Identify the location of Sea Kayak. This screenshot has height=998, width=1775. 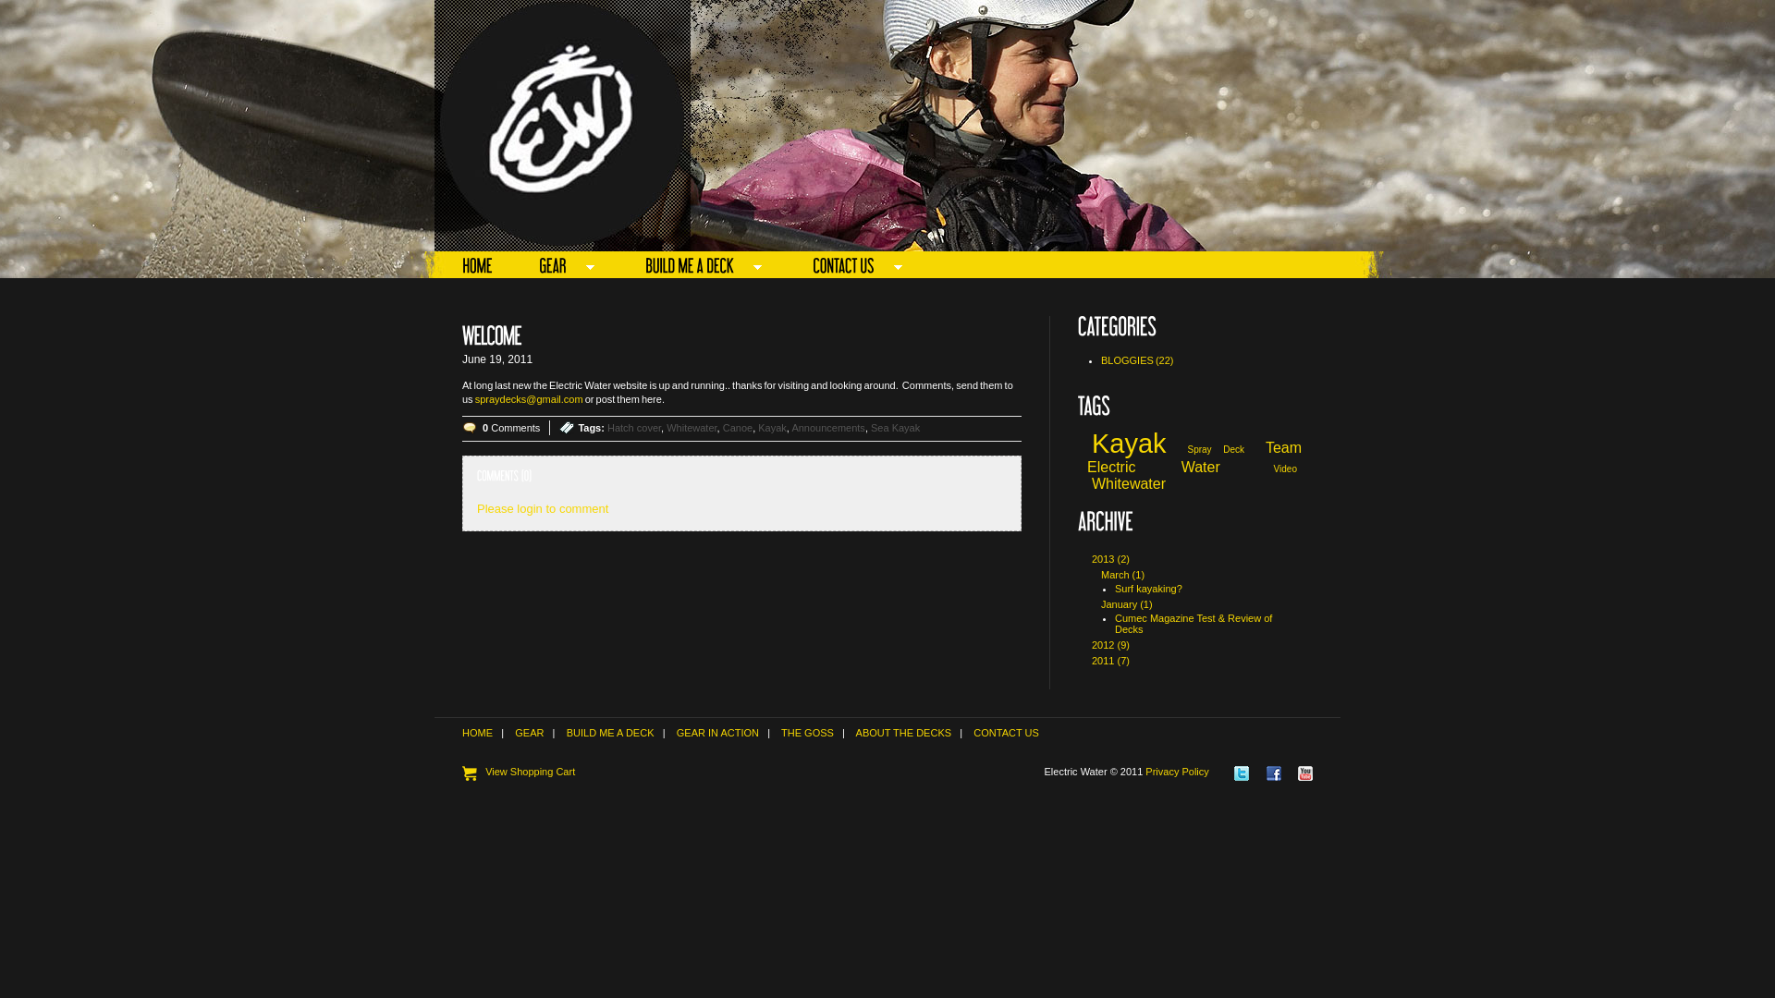
(895, 428).